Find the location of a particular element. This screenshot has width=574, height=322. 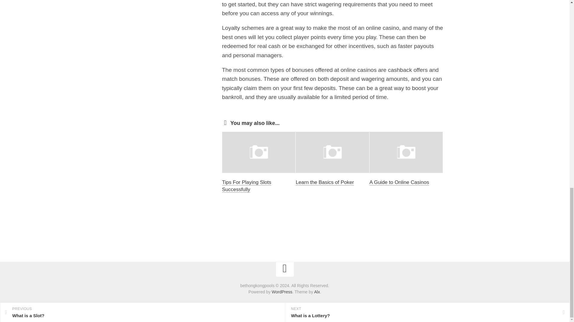

A Guide to Online Casinos is located at coordinates (399, 182).